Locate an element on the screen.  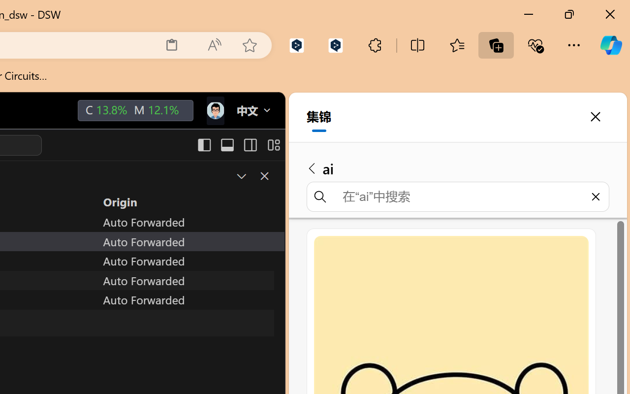
Toggle Panel (Ctrl+J) is located at coordinates (227, 145).